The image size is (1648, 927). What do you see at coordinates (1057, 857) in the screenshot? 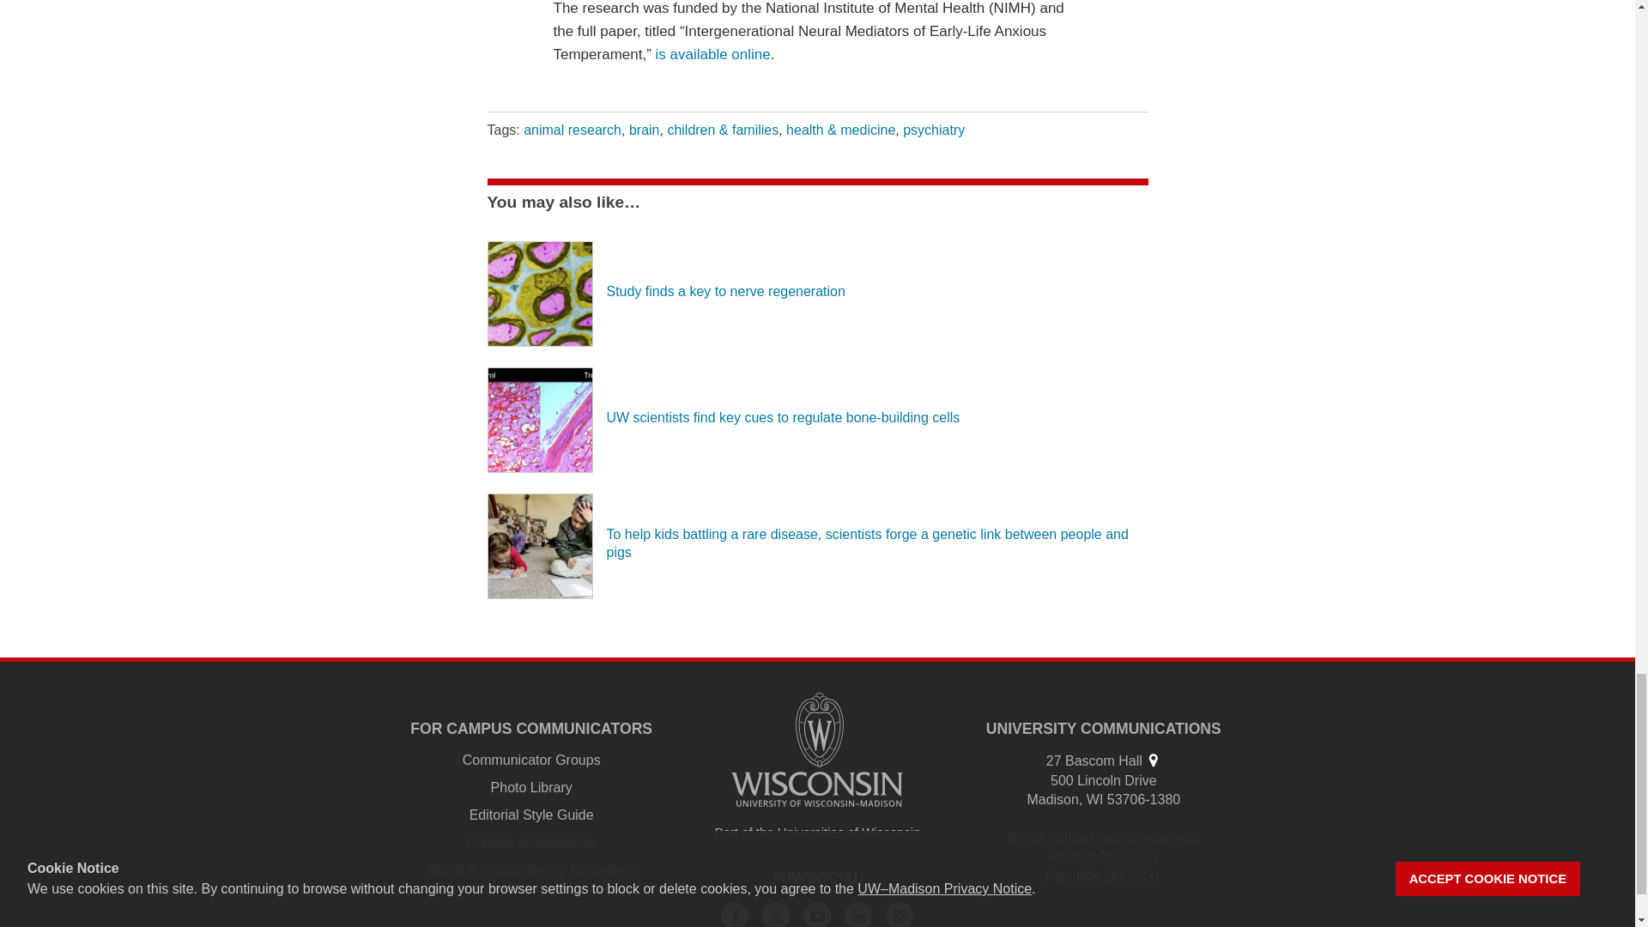
I see `phone` at bounding box center [1057, 857].